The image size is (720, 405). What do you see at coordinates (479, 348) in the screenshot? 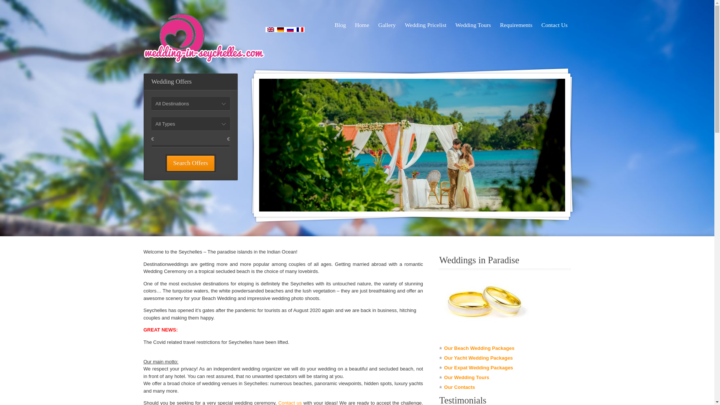
I see `Our Beach Wedding Packages` at bounding box center [479, 348].